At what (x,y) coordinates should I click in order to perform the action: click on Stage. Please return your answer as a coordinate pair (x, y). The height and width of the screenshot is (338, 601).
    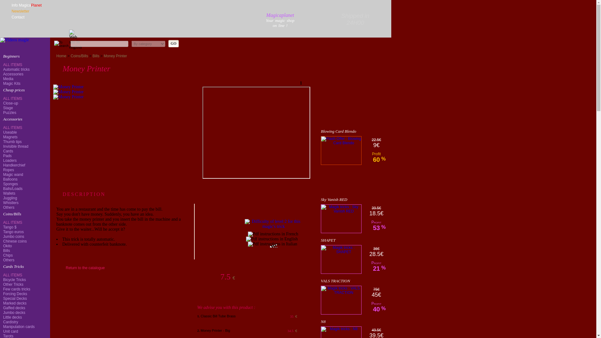
    Looking at the image, I should click on (24, 108).